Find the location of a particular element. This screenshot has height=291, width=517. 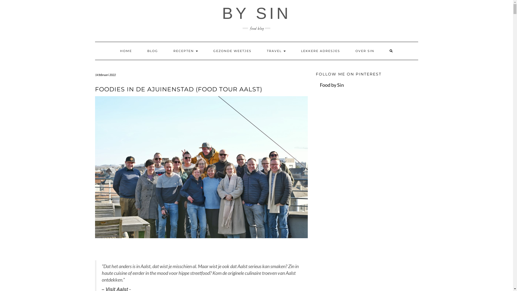

HOME is located at coordinates (126, 51).